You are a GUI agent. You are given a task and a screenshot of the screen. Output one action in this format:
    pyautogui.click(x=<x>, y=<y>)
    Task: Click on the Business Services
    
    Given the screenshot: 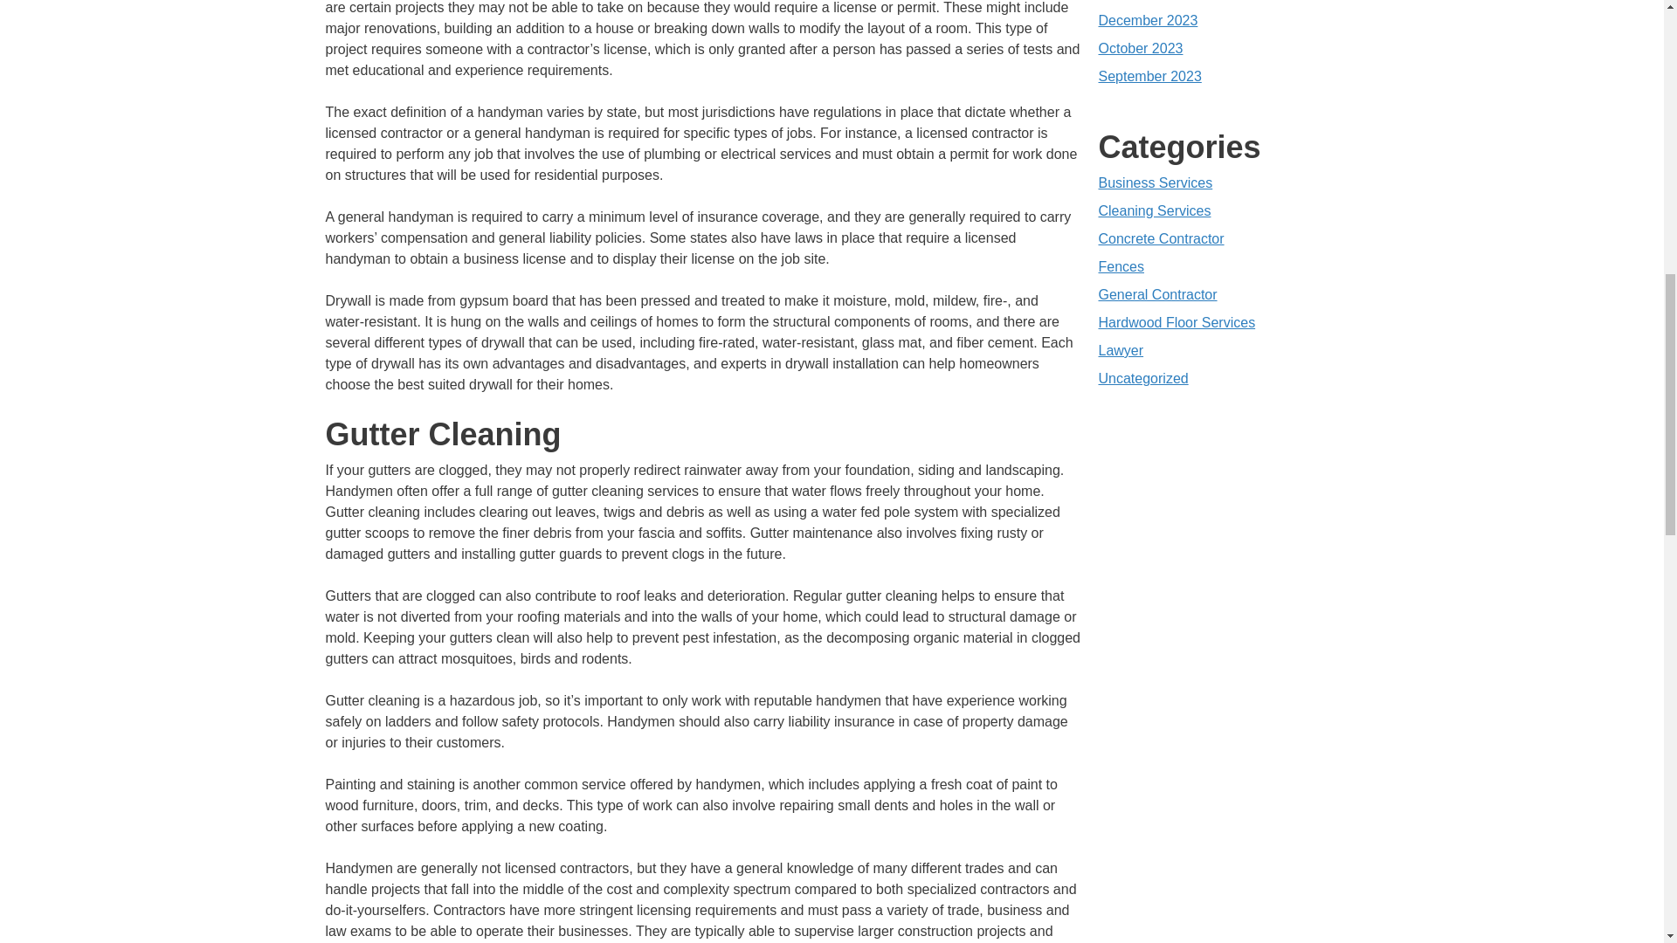 What is the action you would take?
    pyautogui.click(x=1155, y=182)
    